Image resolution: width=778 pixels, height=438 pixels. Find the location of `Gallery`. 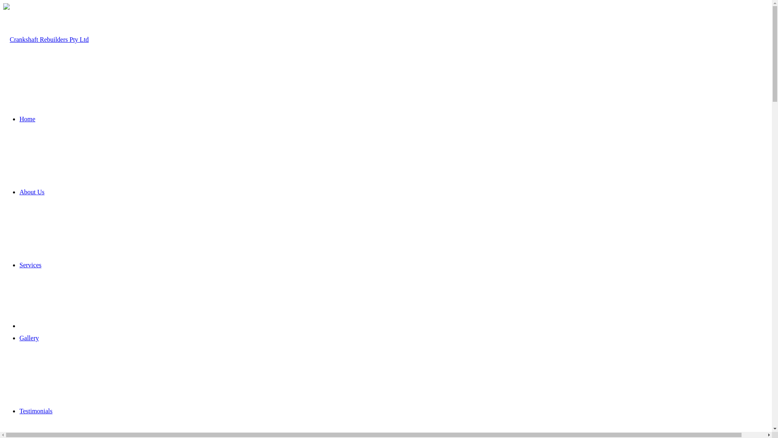

Gallery is located at coordinates (29, 338).